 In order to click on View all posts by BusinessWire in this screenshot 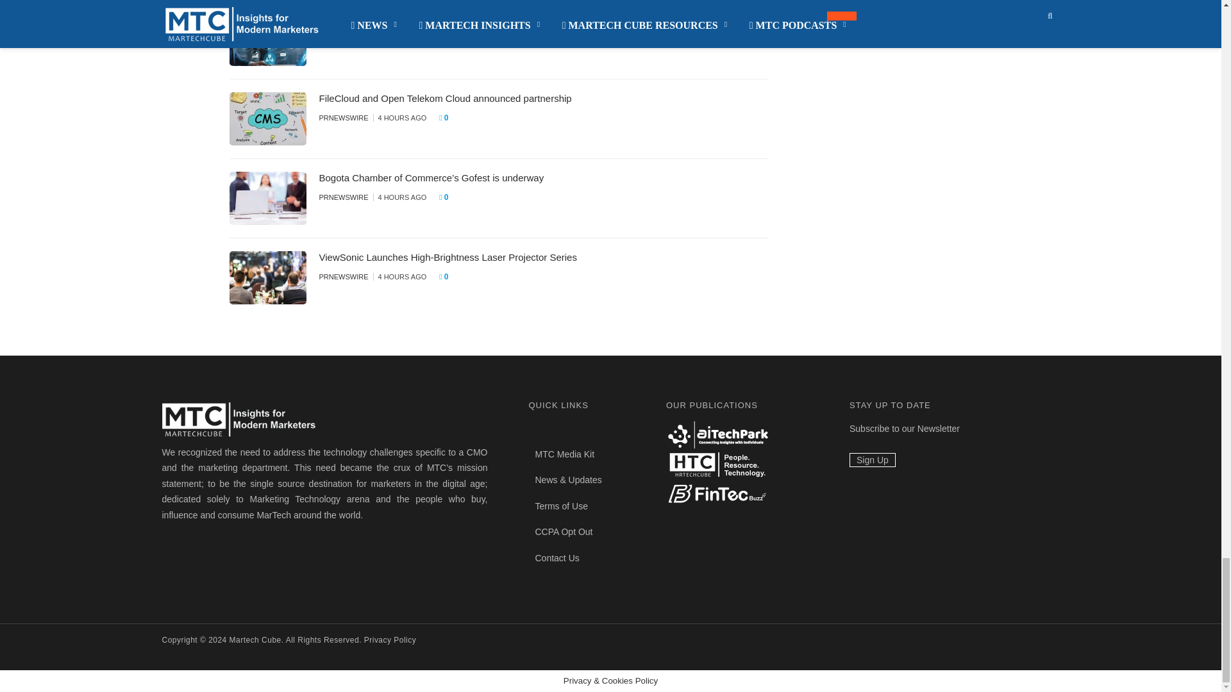, I will do `click(346, 38)`.